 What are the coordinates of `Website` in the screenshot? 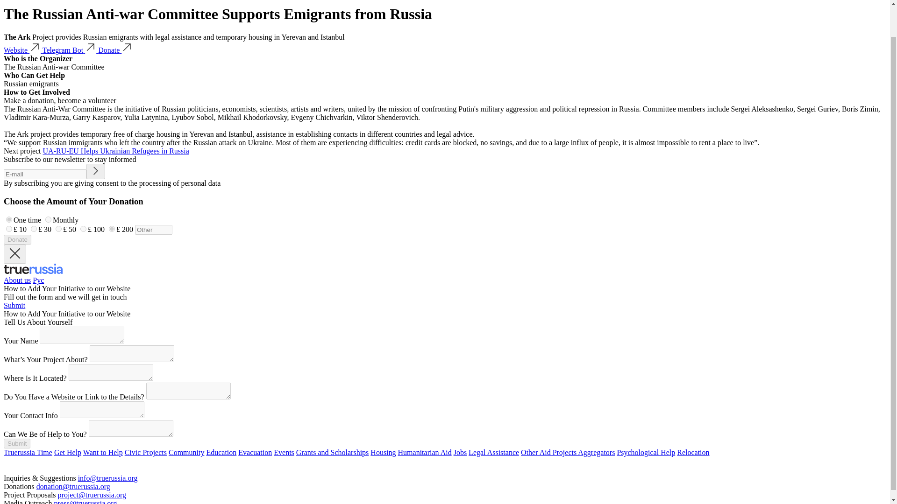 It's located at (22, 50).